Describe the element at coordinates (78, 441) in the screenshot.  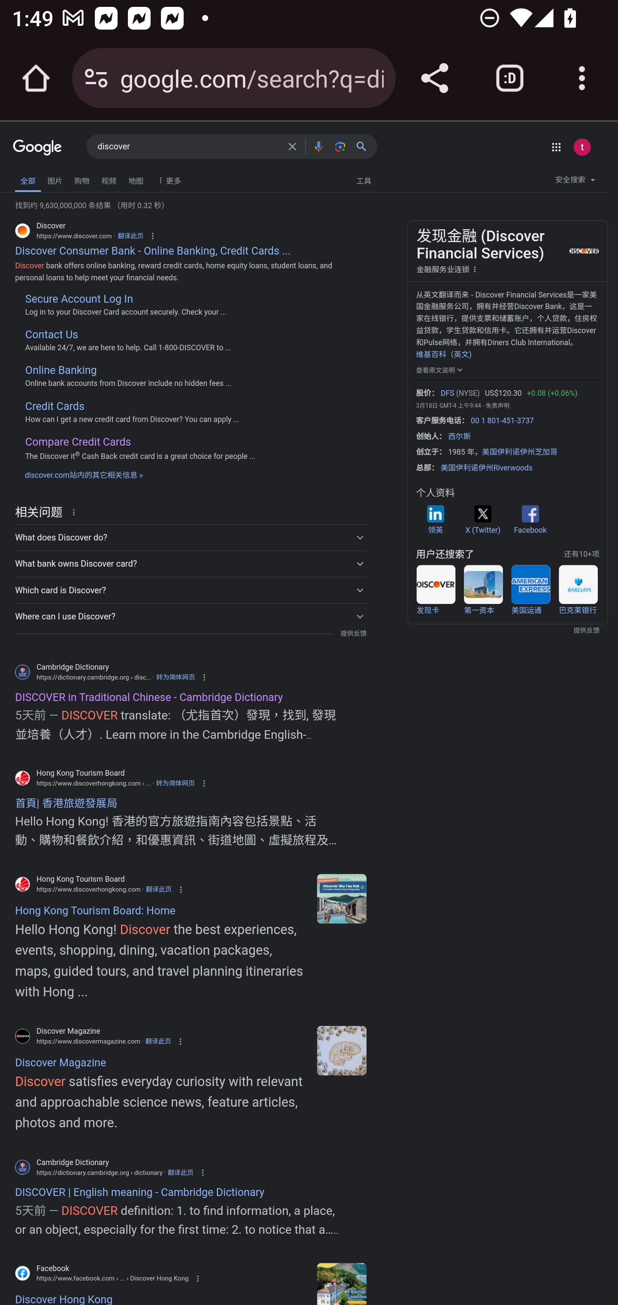
I see `Compare Credit Cards` at that location.